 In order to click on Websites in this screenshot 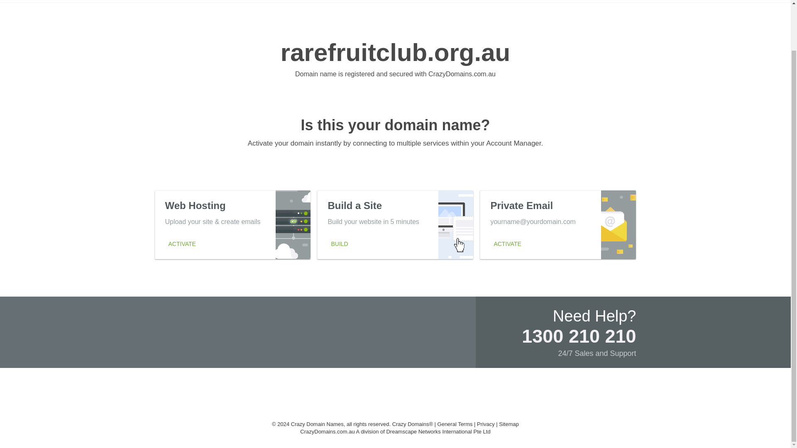, I will do `click(601, 1)`.